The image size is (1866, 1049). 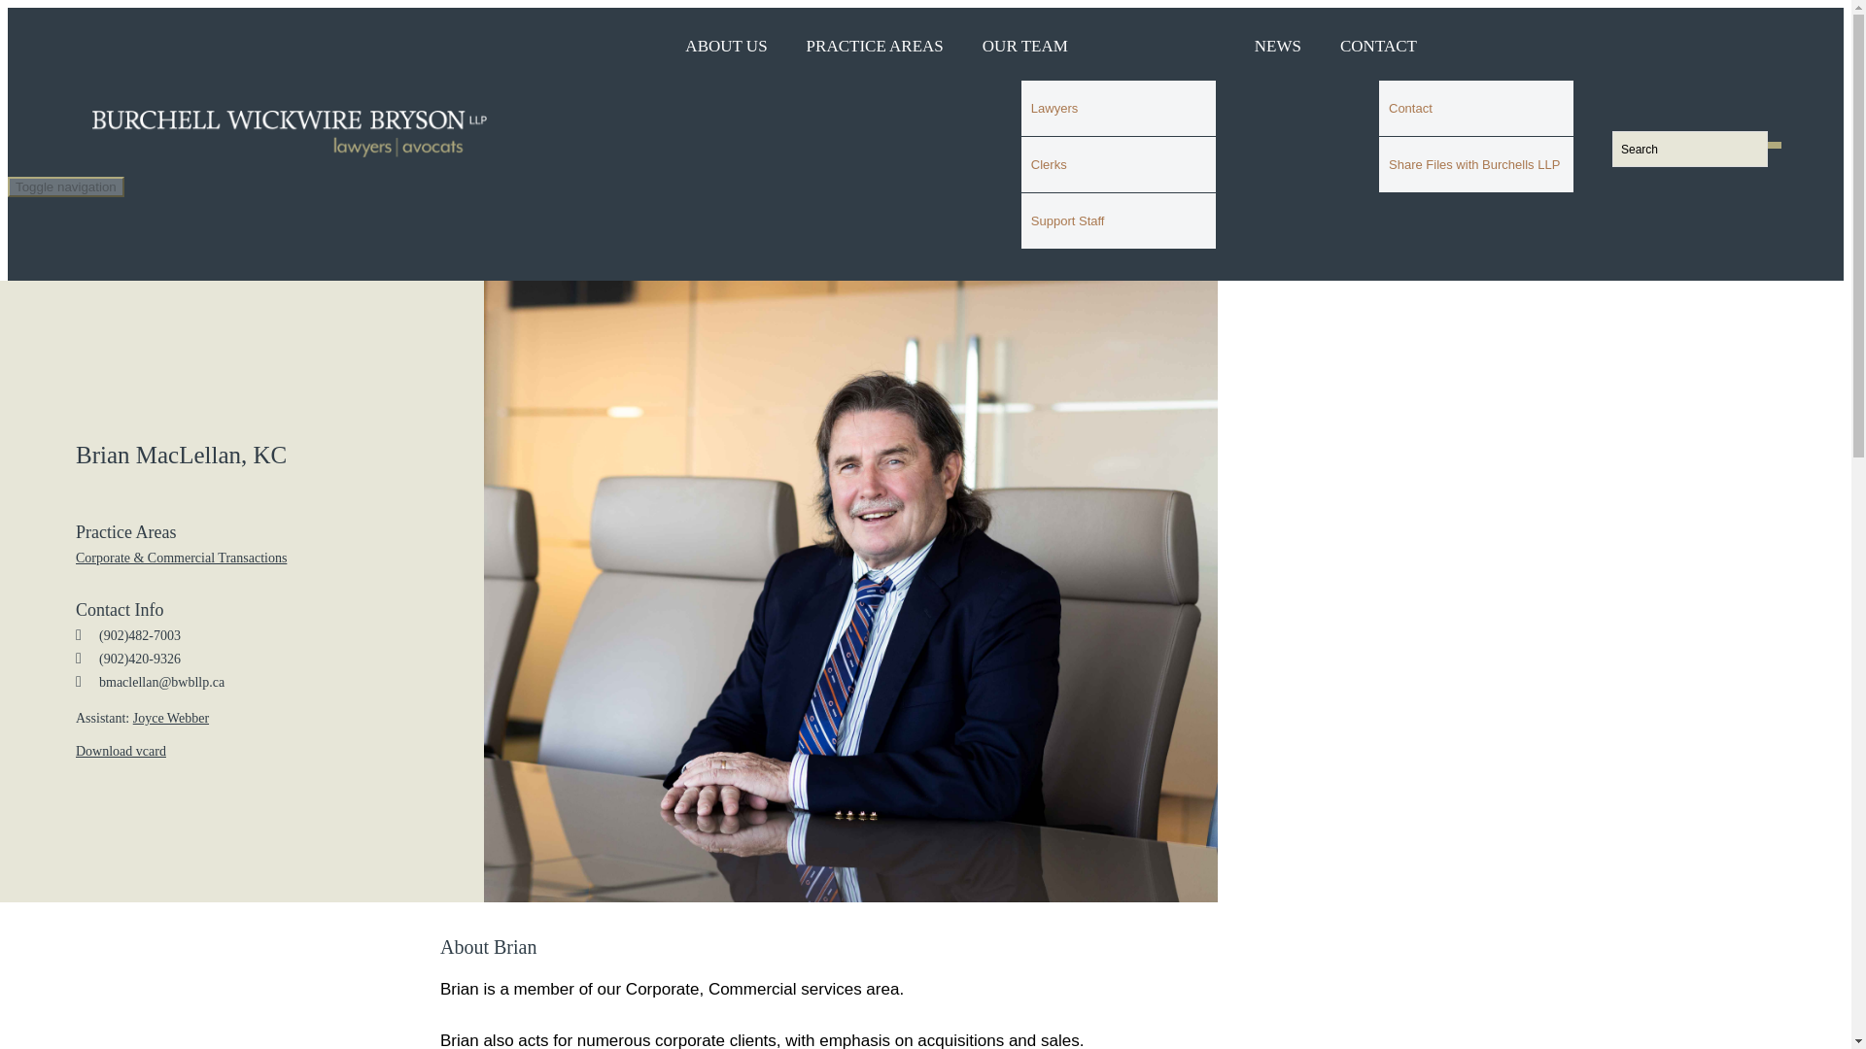 What do you see at coordinates (1277, 37) in the screenshot?
I see `NEWS` at bounding box center [1277, 37].